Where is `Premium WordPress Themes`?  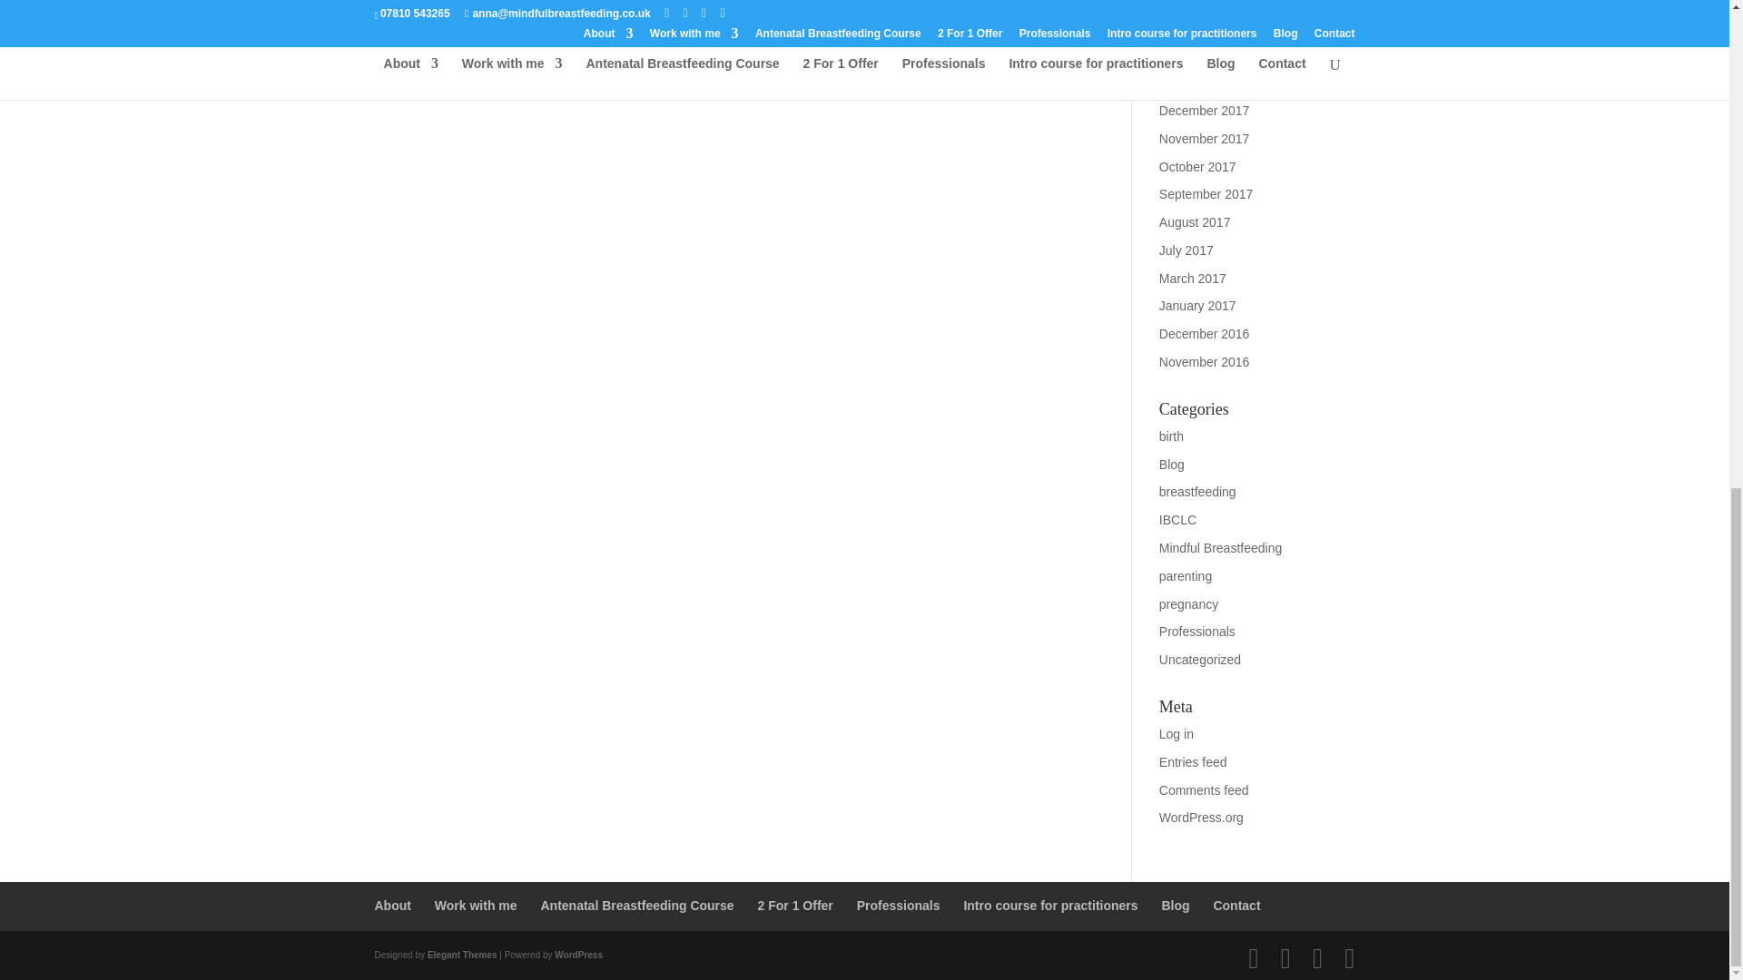
Premium WordPress Themes is located at coordinates (461, 955).